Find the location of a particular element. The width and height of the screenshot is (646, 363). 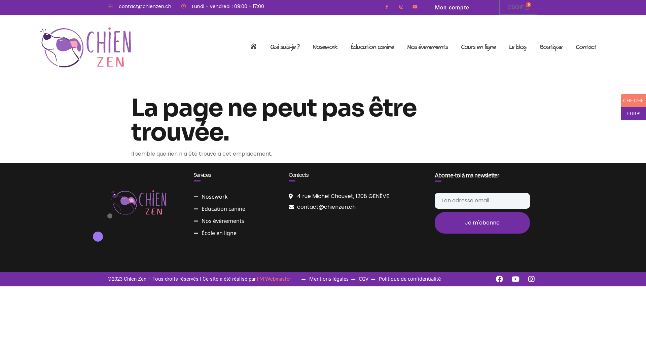

Nosework is located at coordinates (325, 47).